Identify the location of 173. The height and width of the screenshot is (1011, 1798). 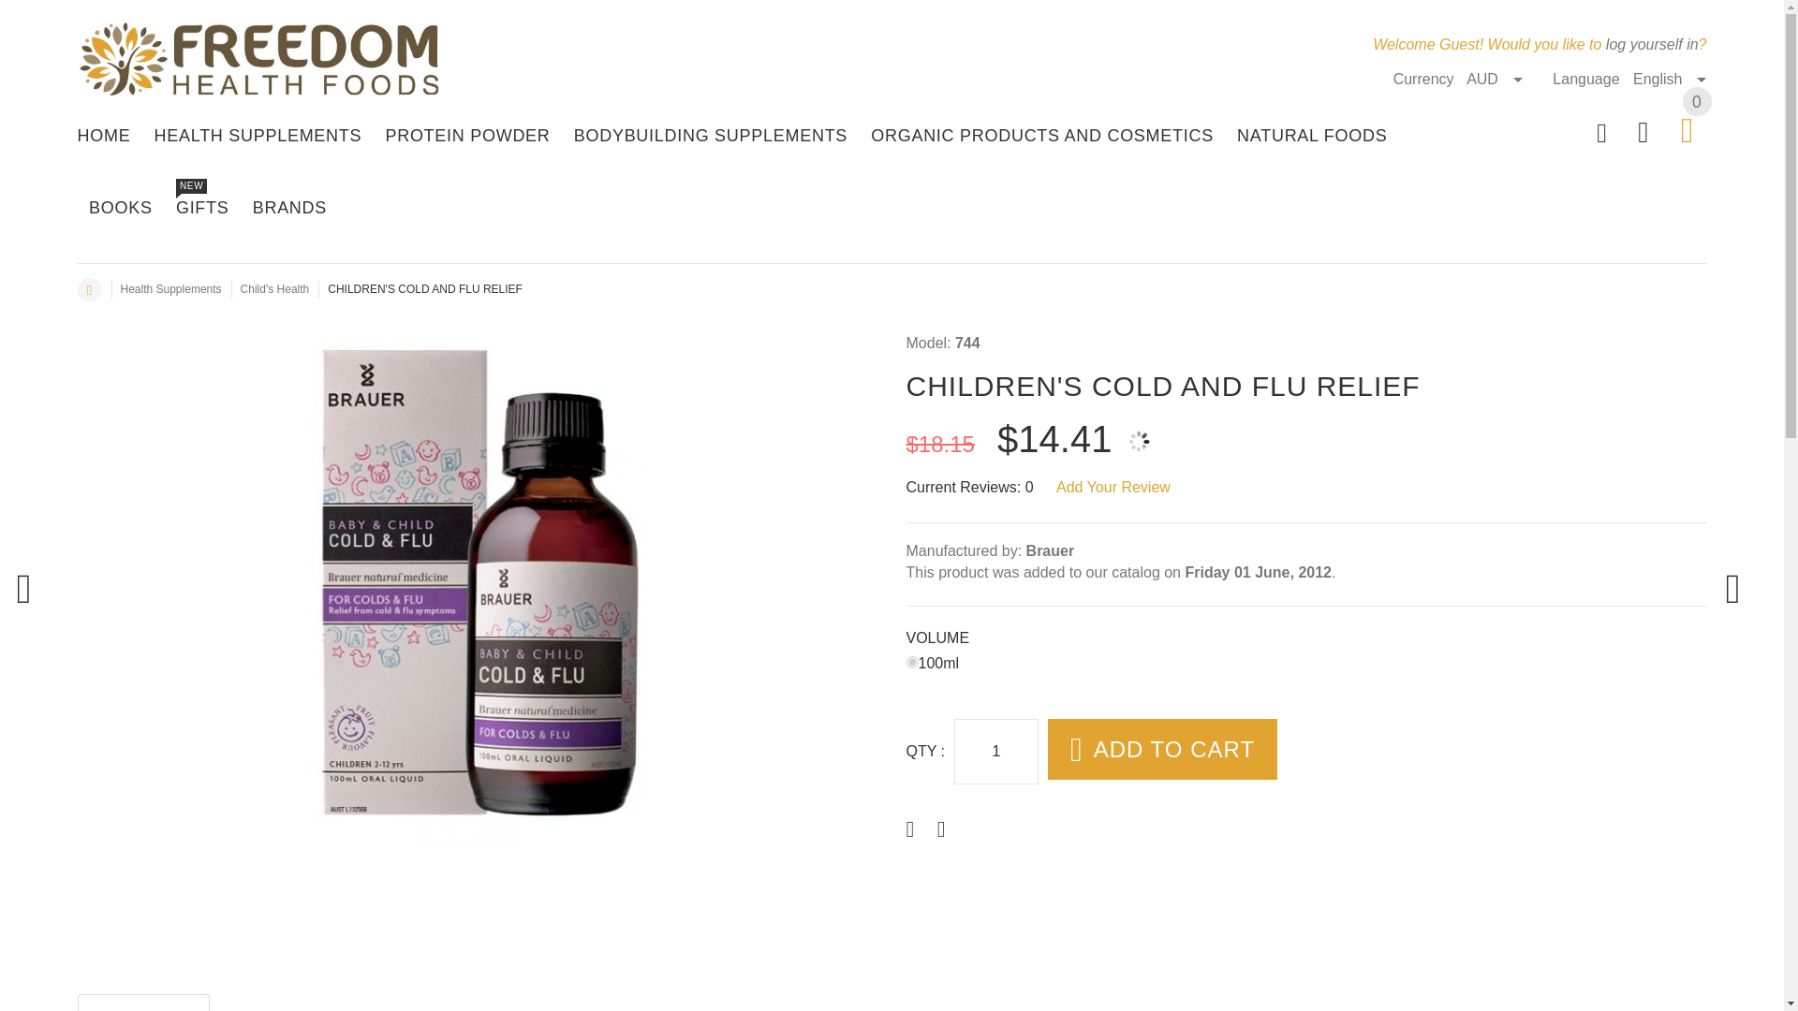
(912, 661).